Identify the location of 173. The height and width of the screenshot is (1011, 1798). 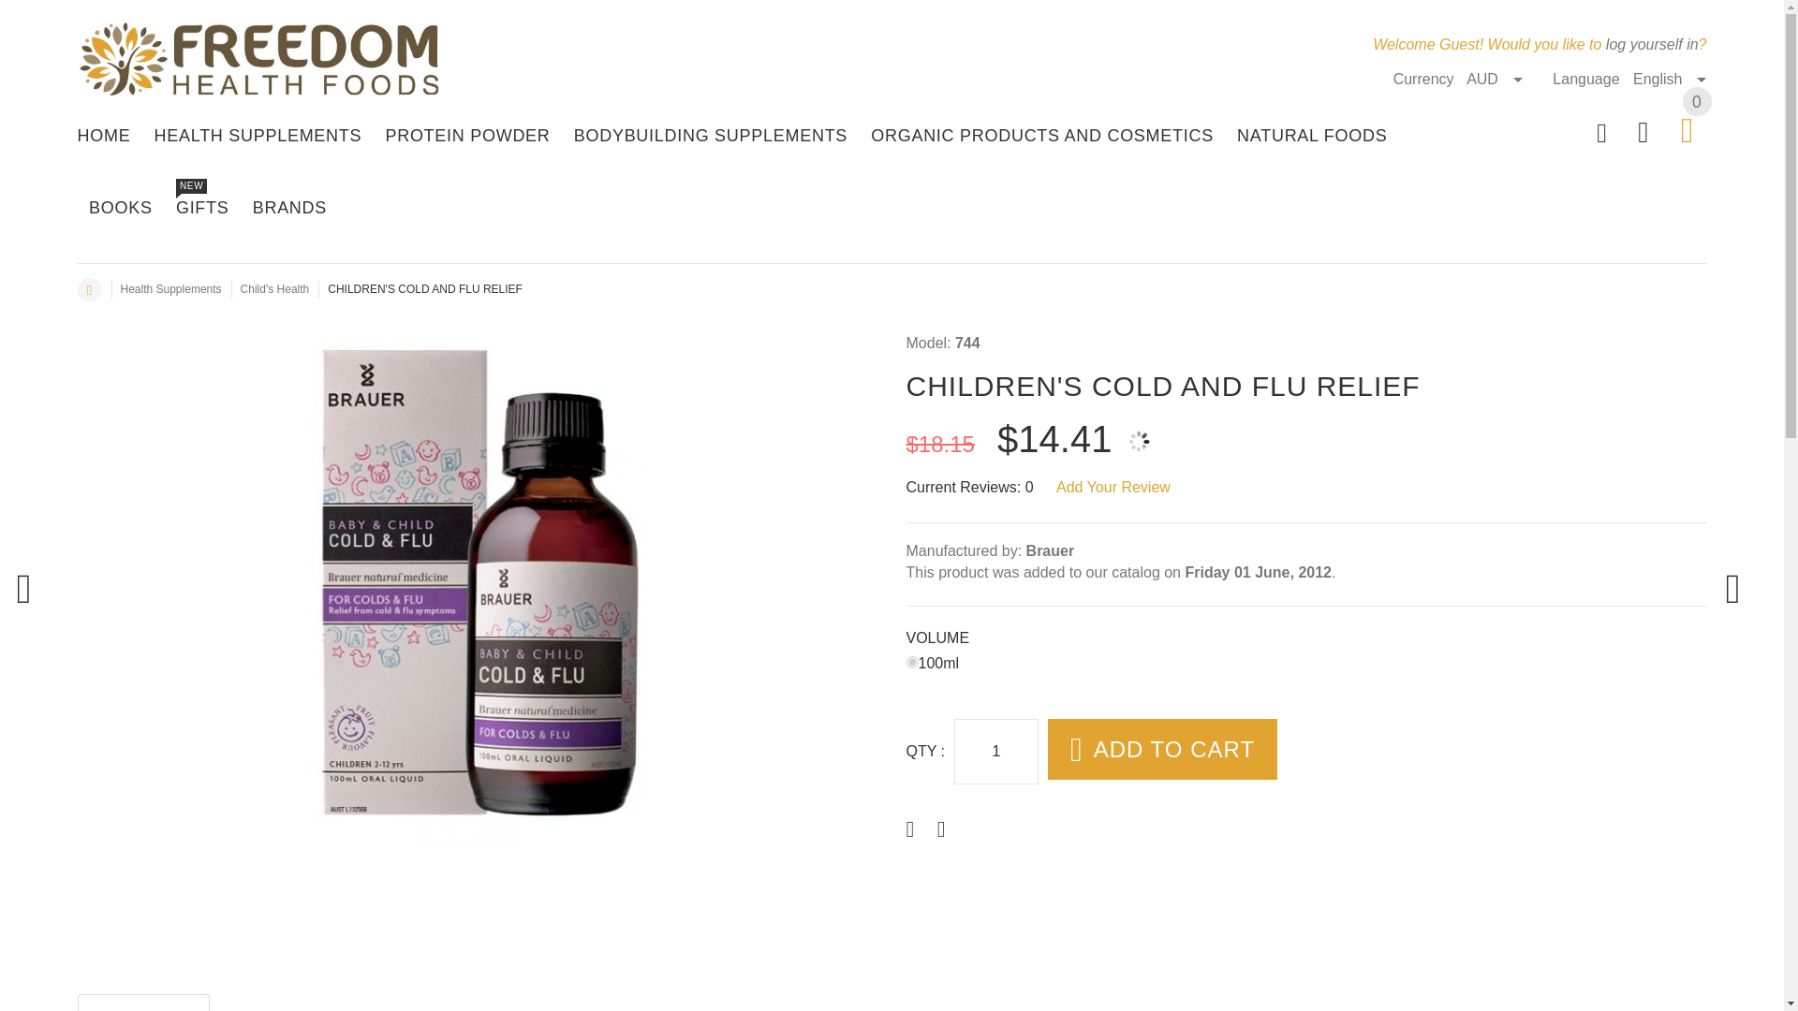
(912, 661).